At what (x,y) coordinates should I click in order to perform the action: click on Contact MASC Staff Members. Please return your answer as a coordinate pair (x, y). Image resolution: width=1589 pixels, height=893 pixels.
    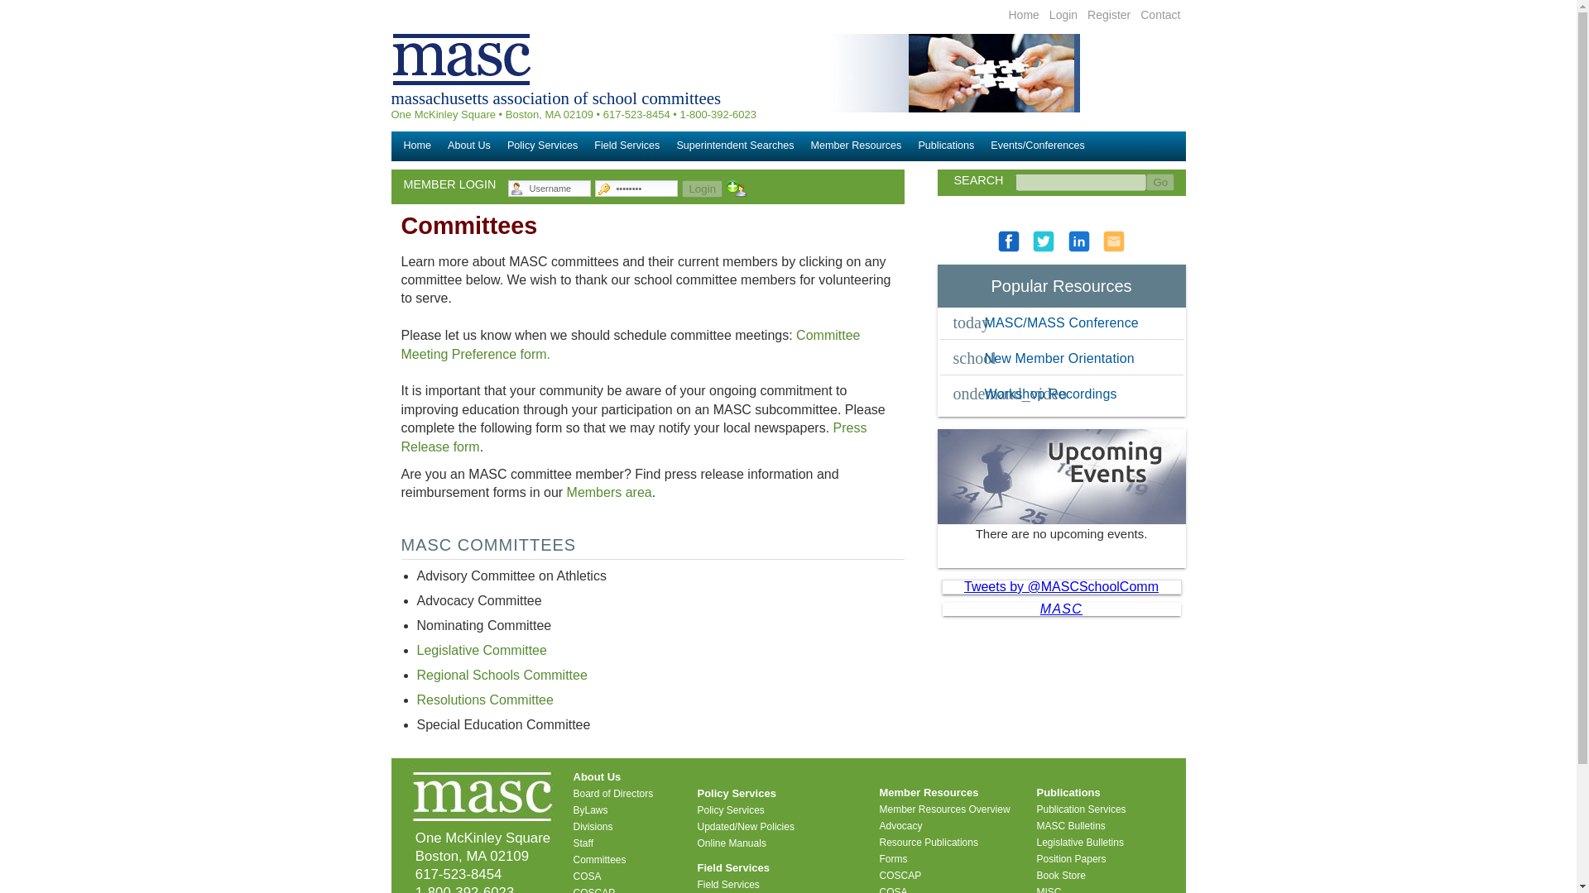
    Looking at the image, I should click on (1160, 14).